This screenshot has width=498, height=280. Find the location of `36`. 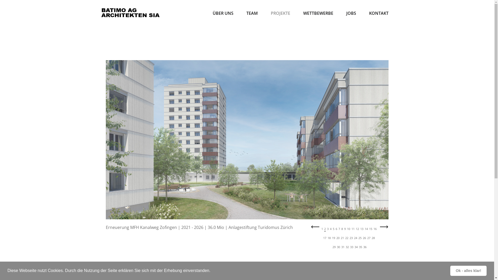

36 is located at coordinates (365, 247).